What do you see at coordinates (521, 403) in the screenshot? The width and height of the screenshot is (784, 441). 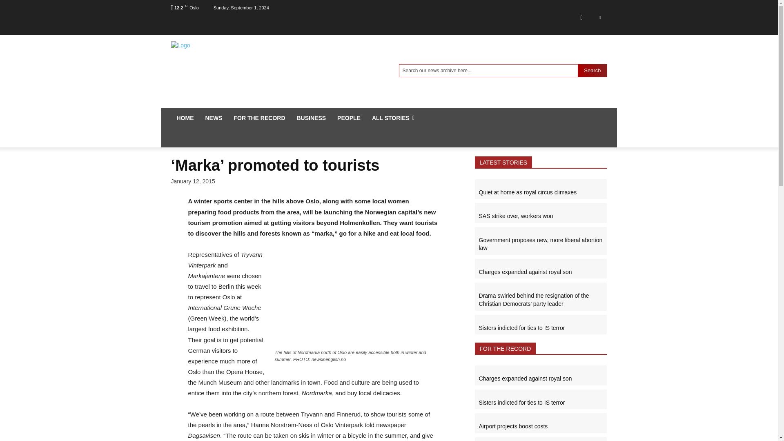 I see `Sisters indicted for ties to IS terror` at bounding box center [521, 403].